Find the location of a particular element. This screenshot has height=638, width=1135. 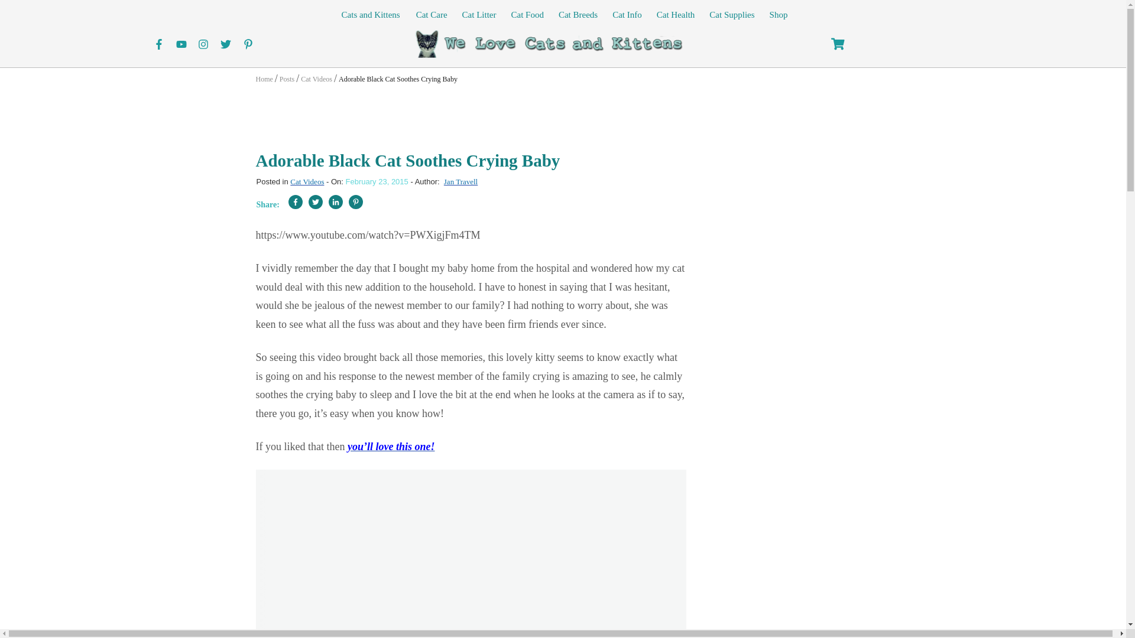

Posts is located at coordinates (286, 78).